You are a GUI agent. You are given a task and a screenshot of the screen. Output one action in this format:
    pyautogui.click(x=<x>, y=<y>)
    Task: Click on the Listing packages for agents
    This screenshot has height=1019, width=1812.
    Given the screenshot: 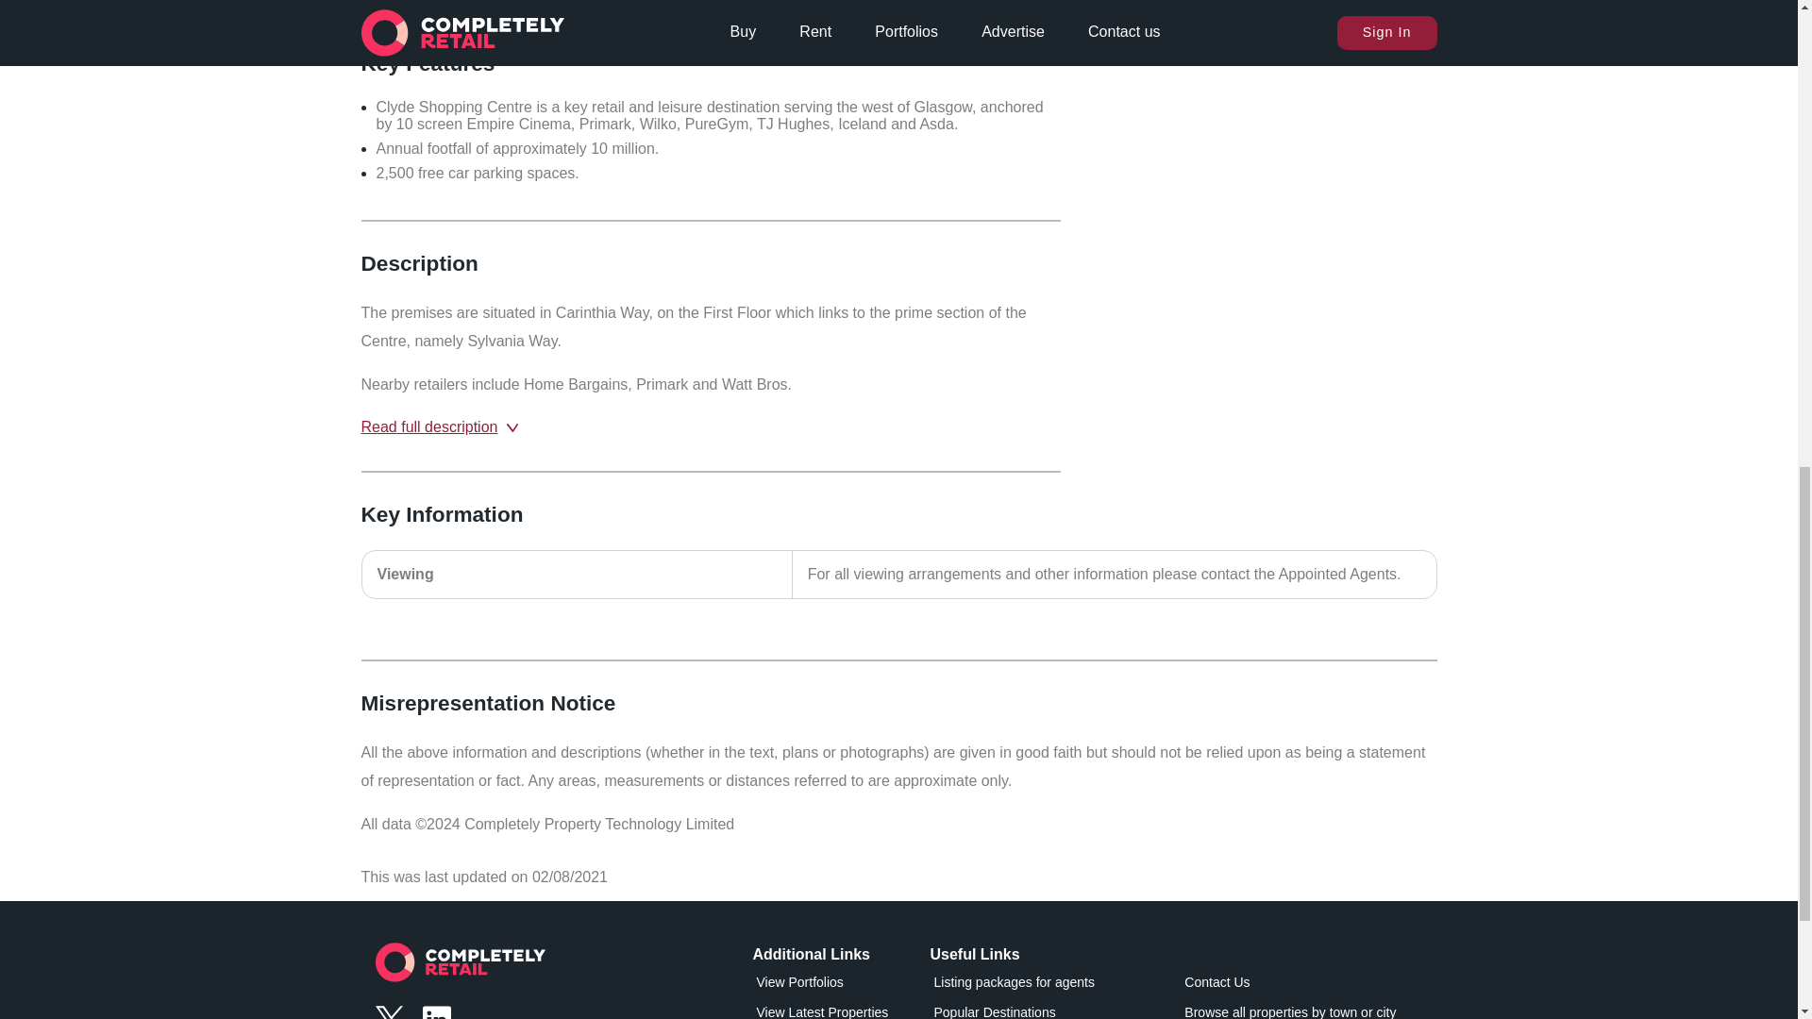 What is the action you would take?
    pyautogui.click(x=1036, y=985)
    